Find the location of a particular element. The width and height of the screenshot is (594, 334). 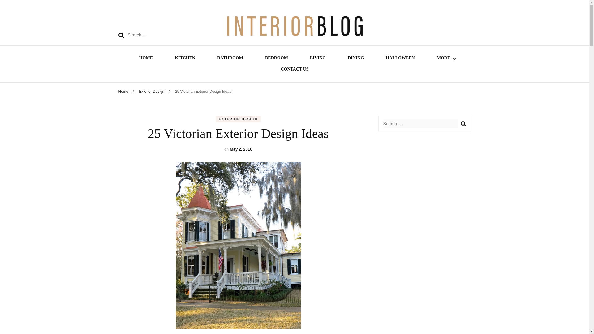

EXTERIOR DESIGN is located at coordinates (238, 119).